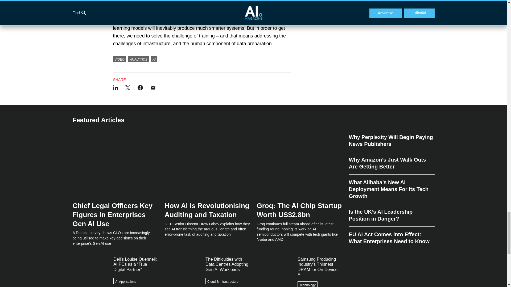  I want to click on AI, so click(154, 59).